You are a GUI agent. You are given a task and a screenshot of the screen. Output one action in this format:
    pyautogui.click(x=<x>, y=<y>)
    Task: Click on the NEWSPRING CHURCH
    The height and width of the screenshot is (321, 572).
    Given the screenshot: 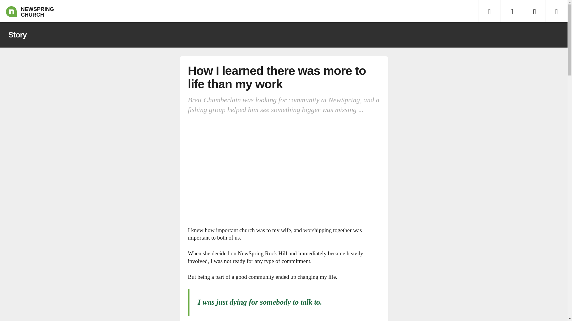 What is the action you would take?
    pyautogui.click(x=11, y=11)
    